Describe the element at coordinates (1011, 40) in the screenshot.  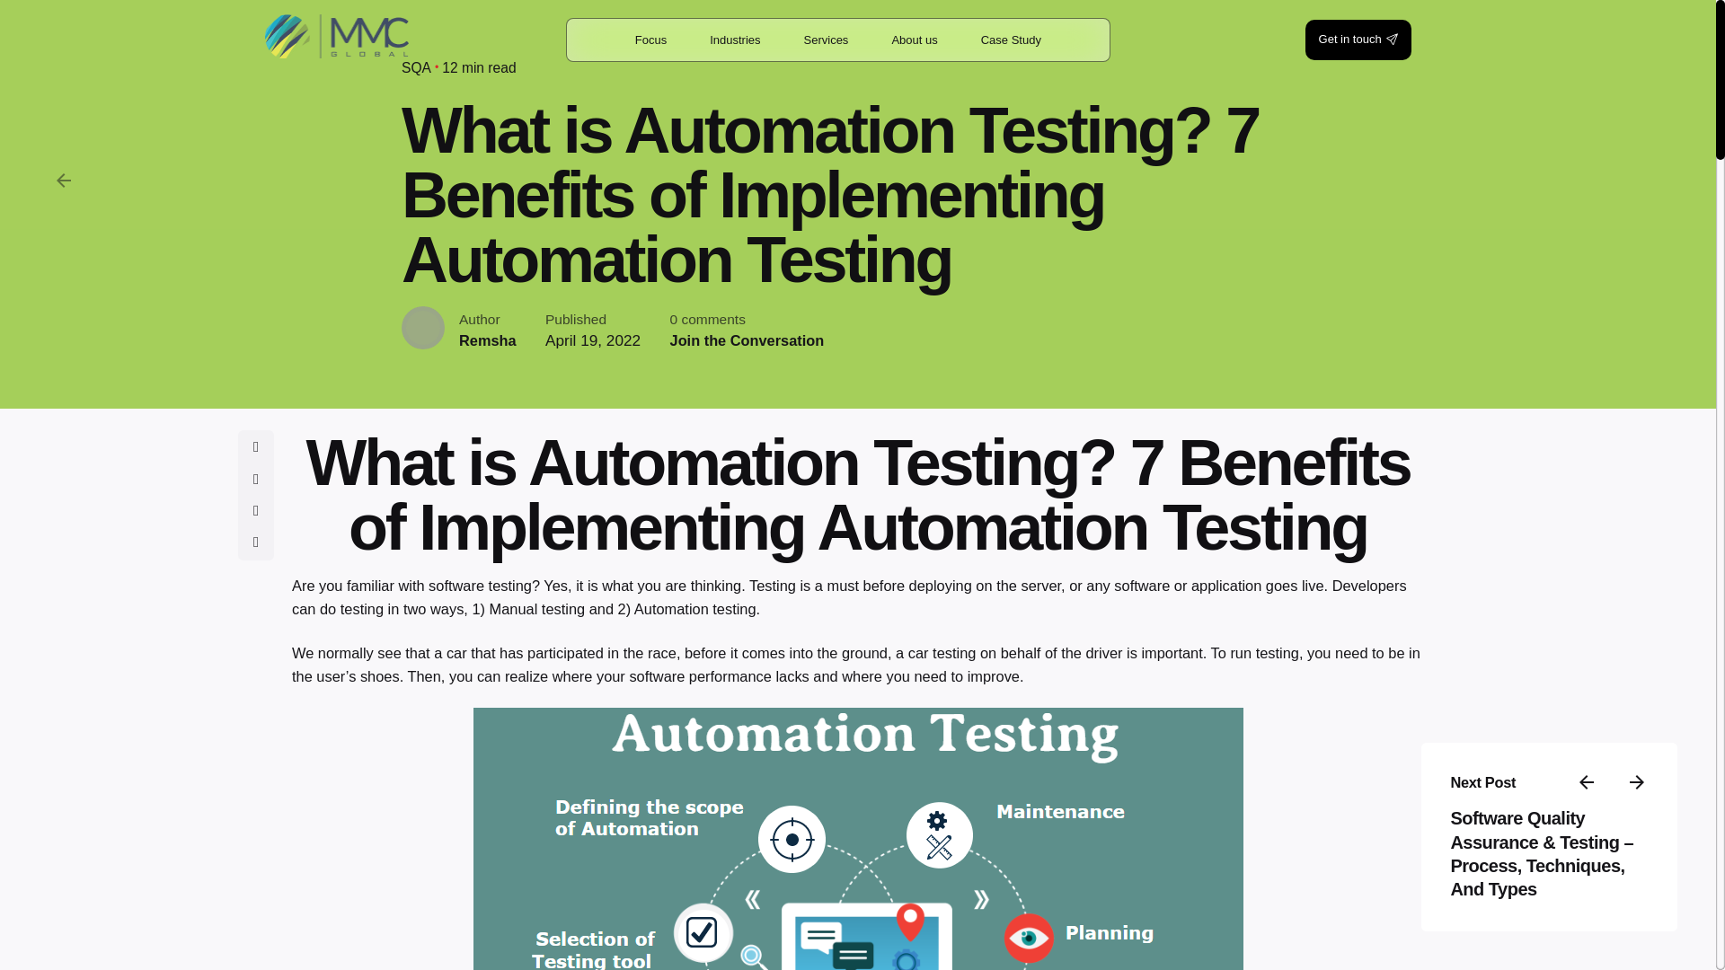
I see `Case Study` at that location.